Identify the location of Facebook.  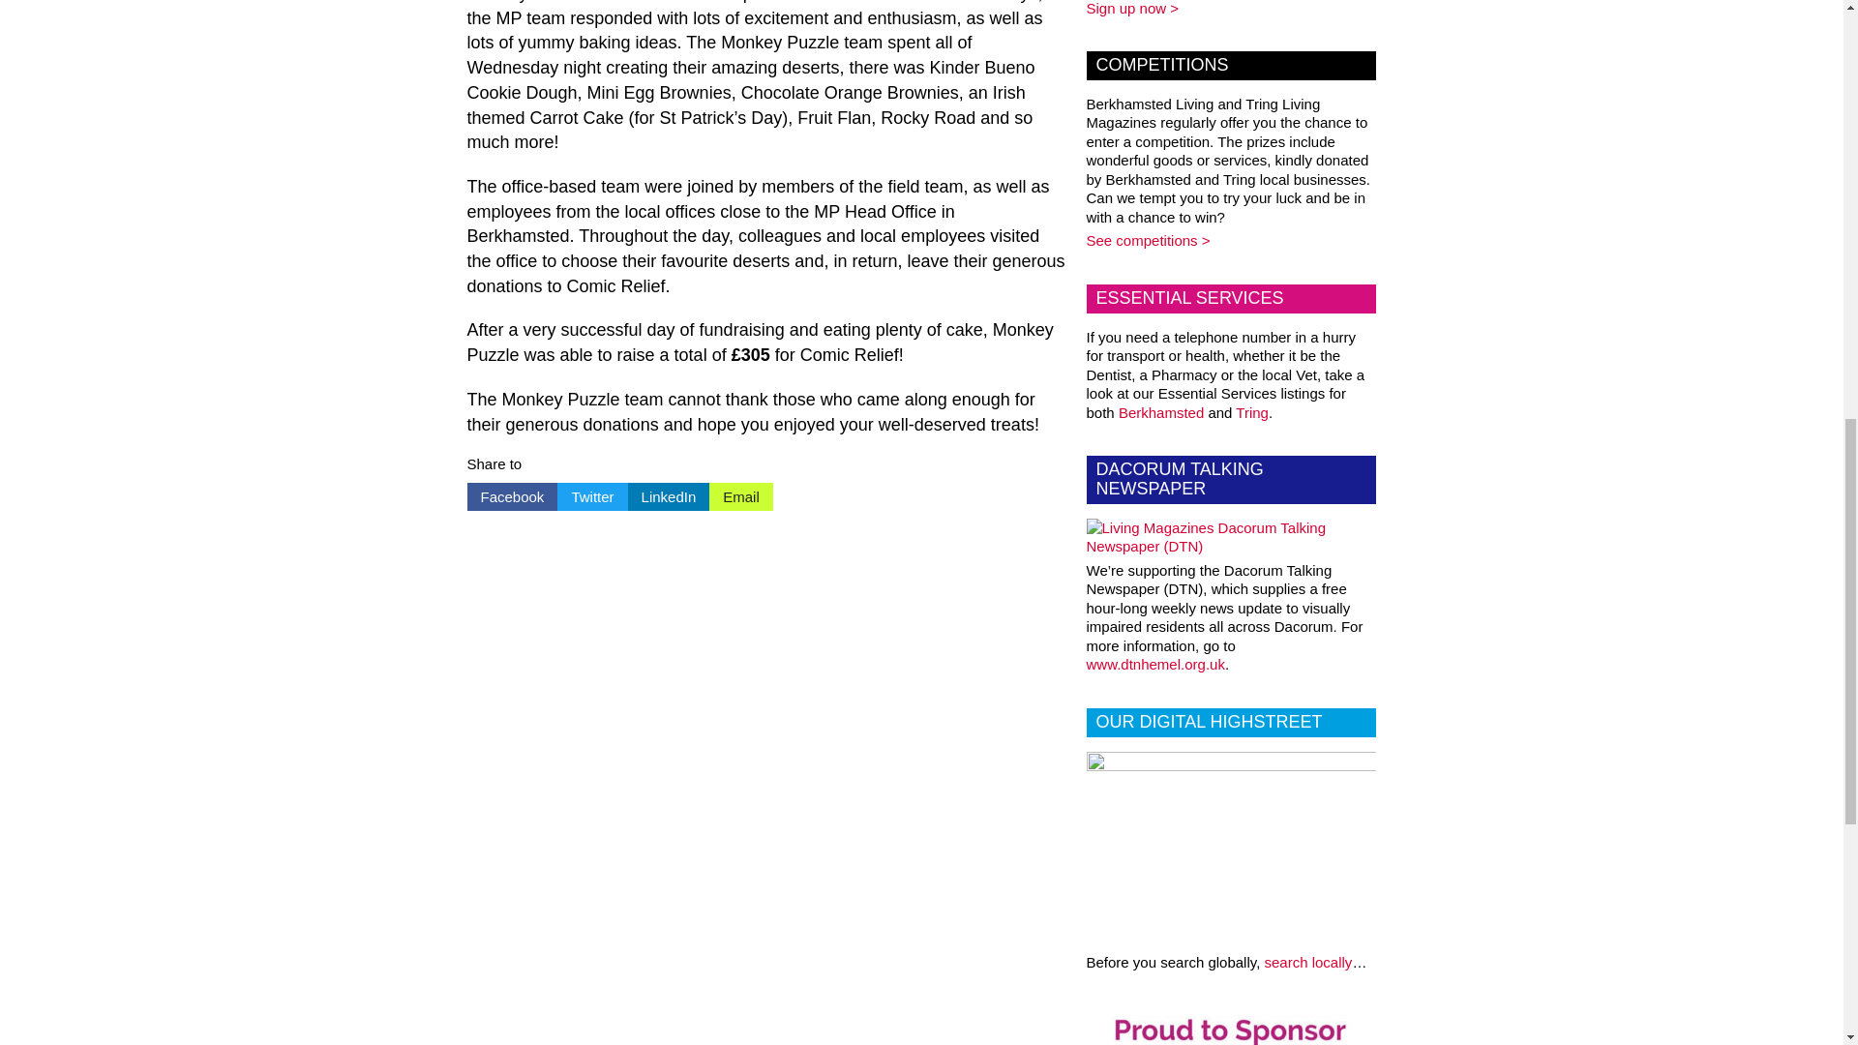
(511, 496).